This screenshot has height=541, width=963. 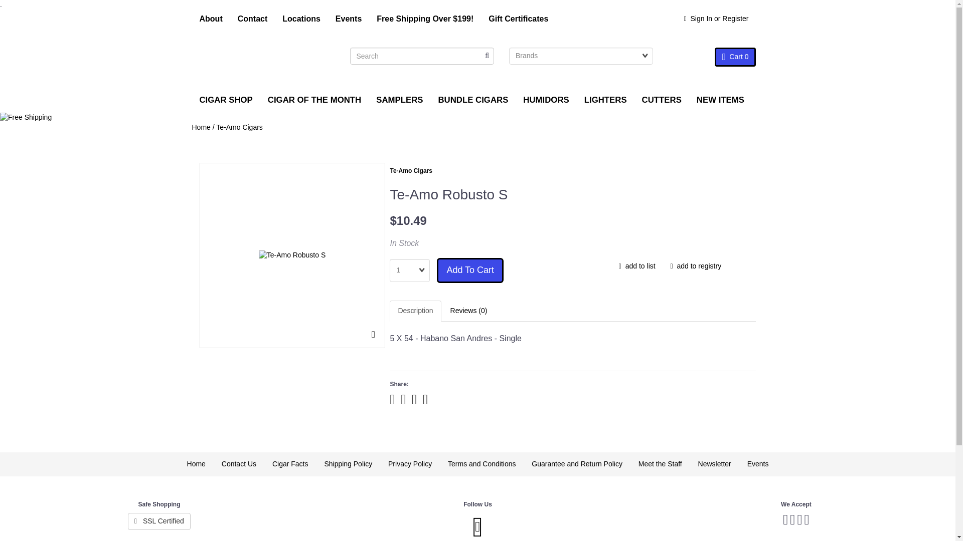 What do you see at coordinates (410, 170) in the screenshot?
I see `Te-Amo Cigars` at bounding box center [410, 170].